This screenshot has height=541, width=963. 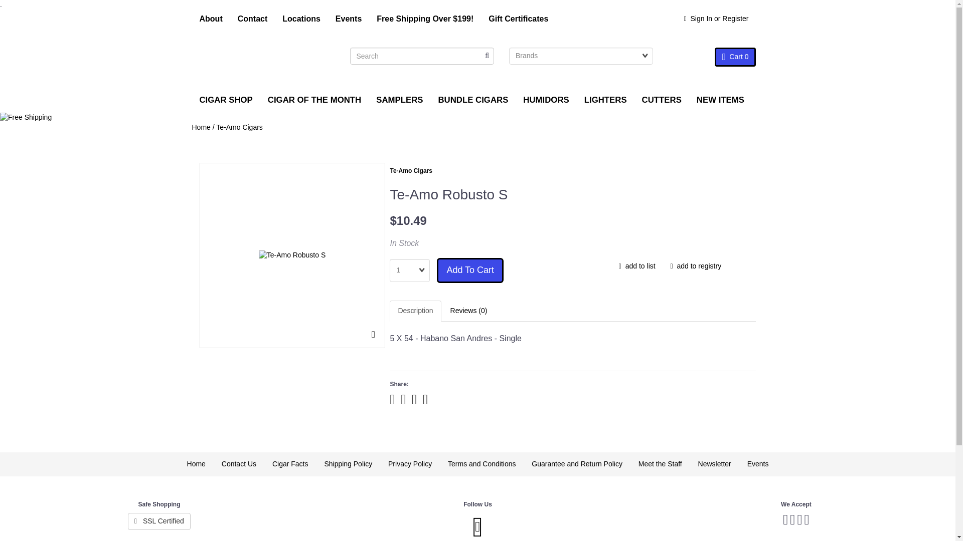 What do you see at coordinates (410, 170) in the screenshot?
I see `Te-Amo Cigars` at bounding box center [410, 170].